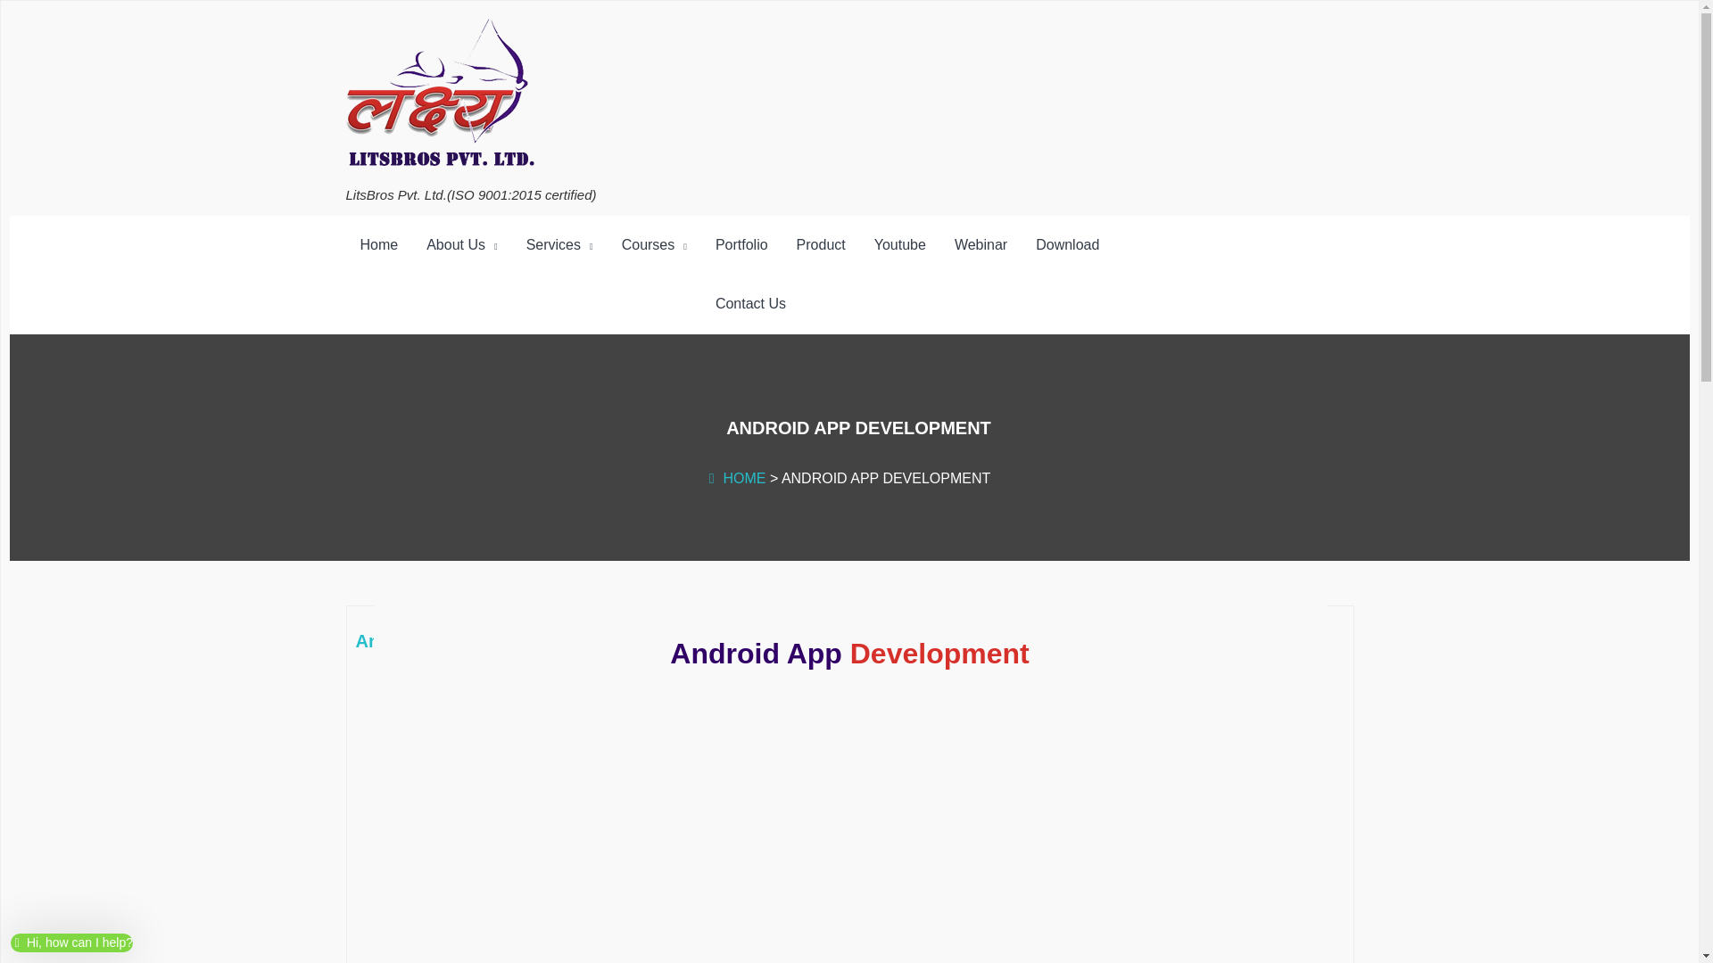 This screenshot has height=963, width=1713. What do you see at coordinates (737, 478) in the screenshot?
I see `HOME` at bounding box center [737, 478].